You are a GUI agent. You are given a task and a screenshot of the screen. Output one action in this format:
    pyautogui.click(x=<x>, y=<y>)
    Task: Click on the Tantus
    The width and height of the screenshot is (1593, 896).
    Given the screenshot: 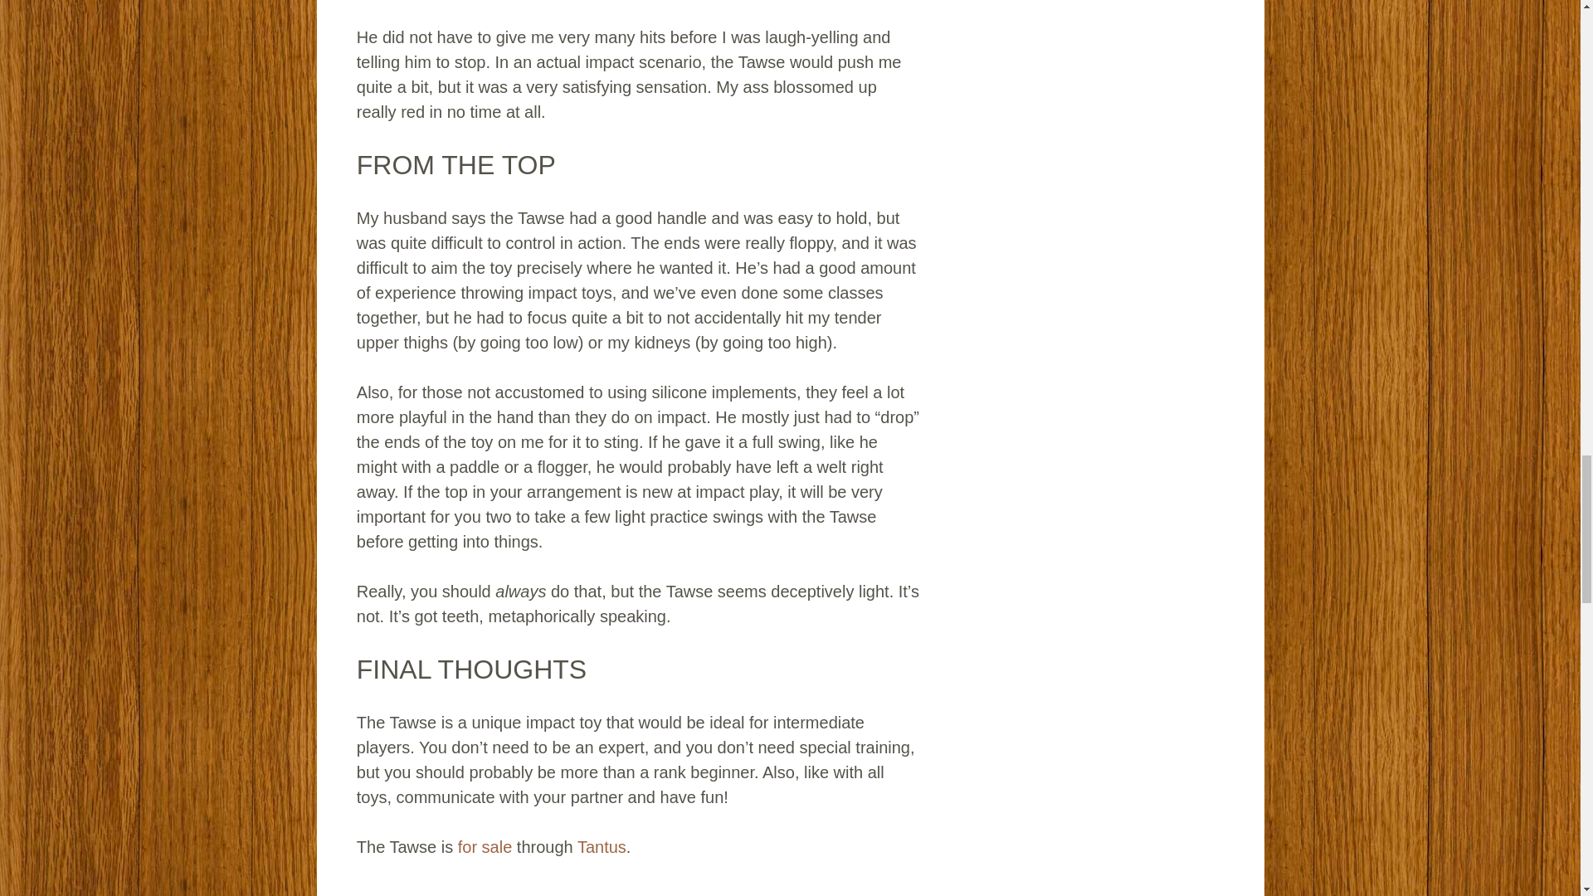 What is the action you would take?
    pyautogui.click(x=601, y=846)
    